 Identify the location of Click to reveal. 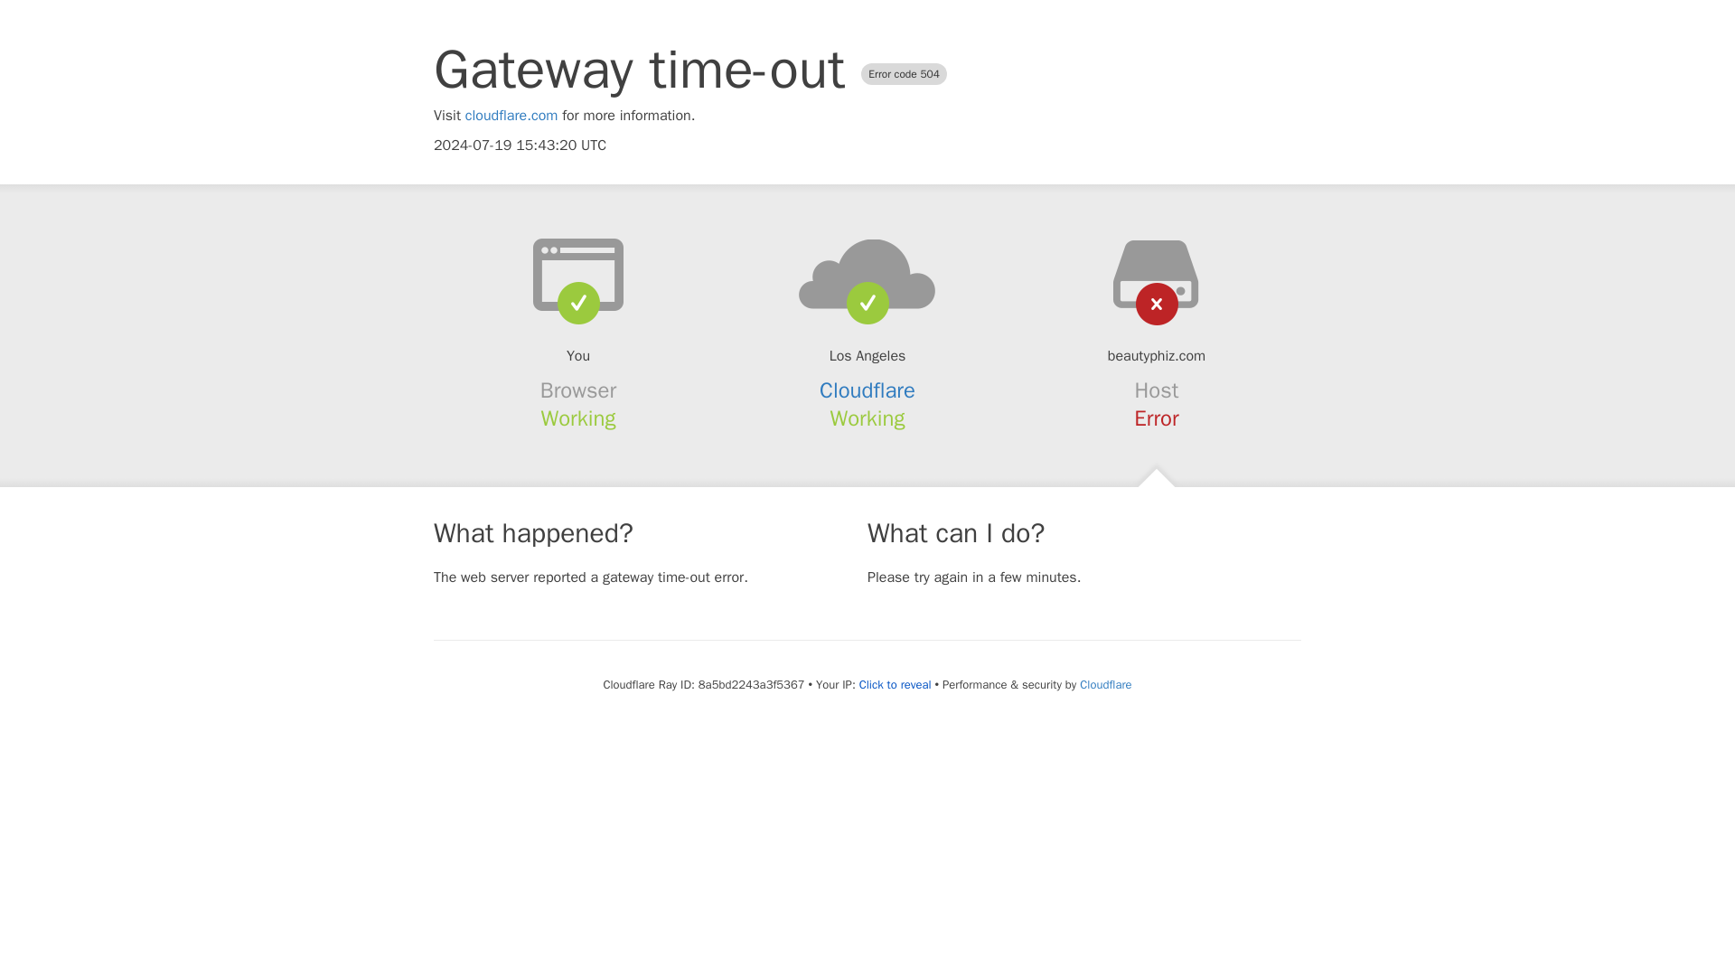
(895, 685).